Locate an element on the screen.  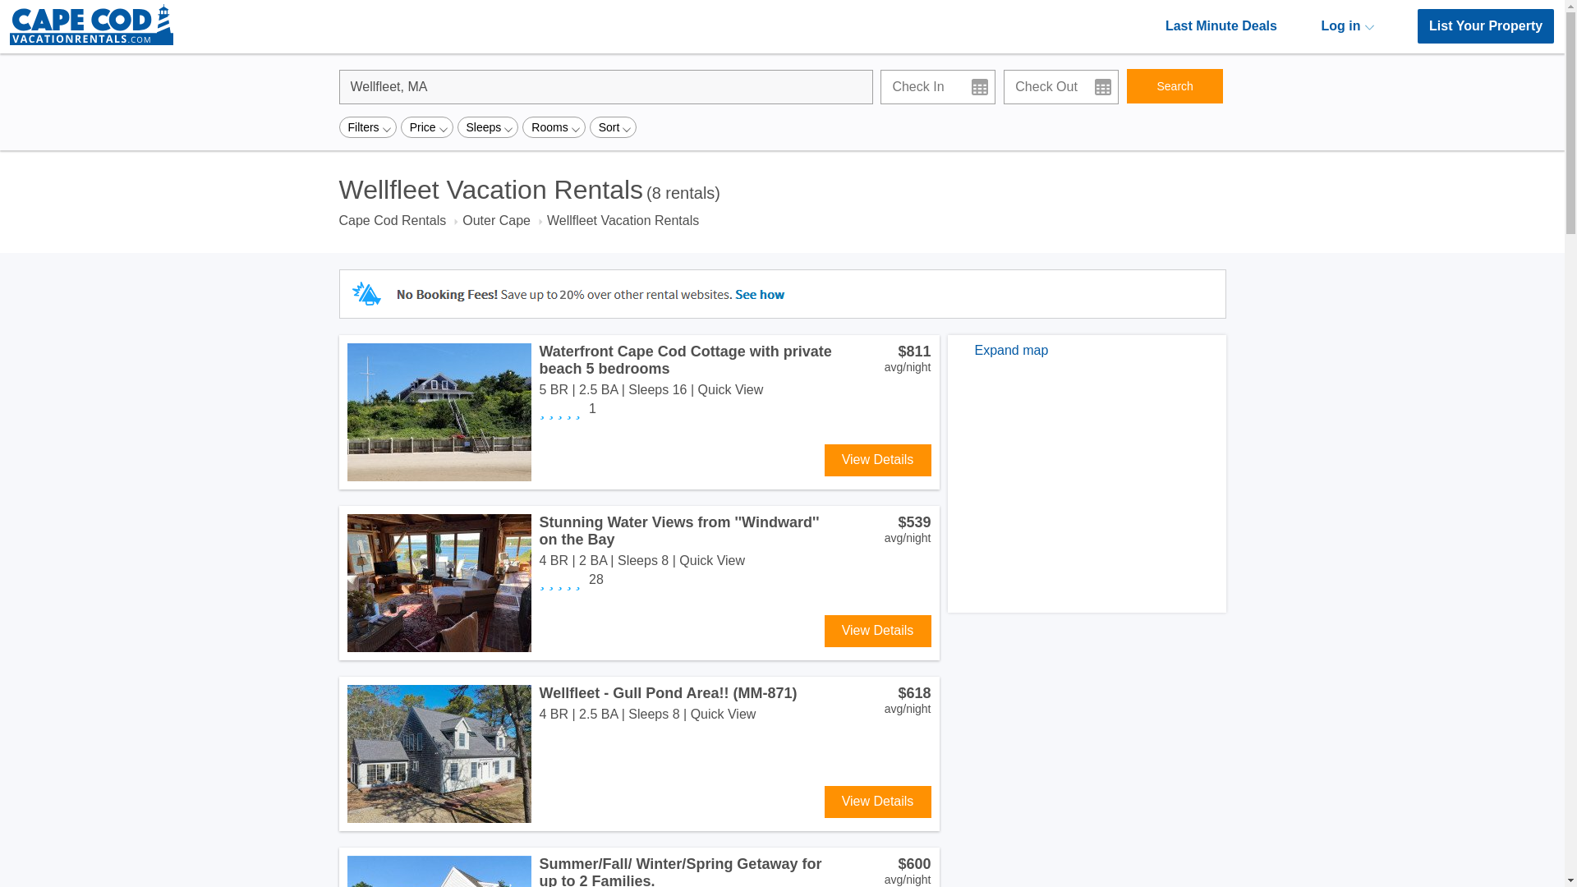
Quick View is located at coordinates (731, 389).